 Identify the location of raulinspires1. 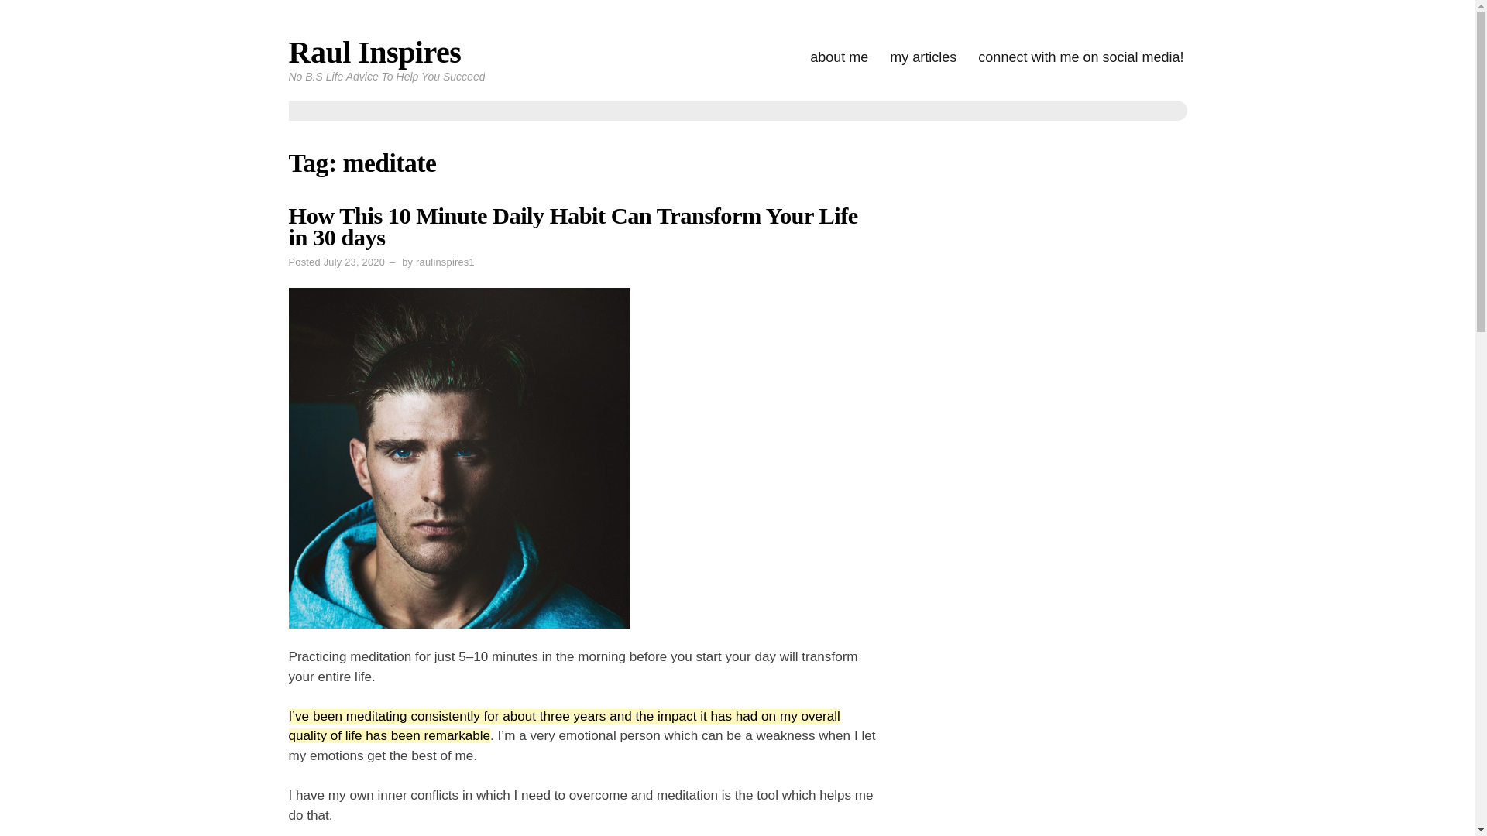
(445, 262).